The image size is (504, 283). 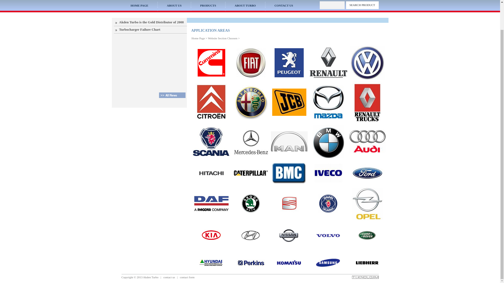 I want to click on CONTACT US, so click(x=284, y=6).